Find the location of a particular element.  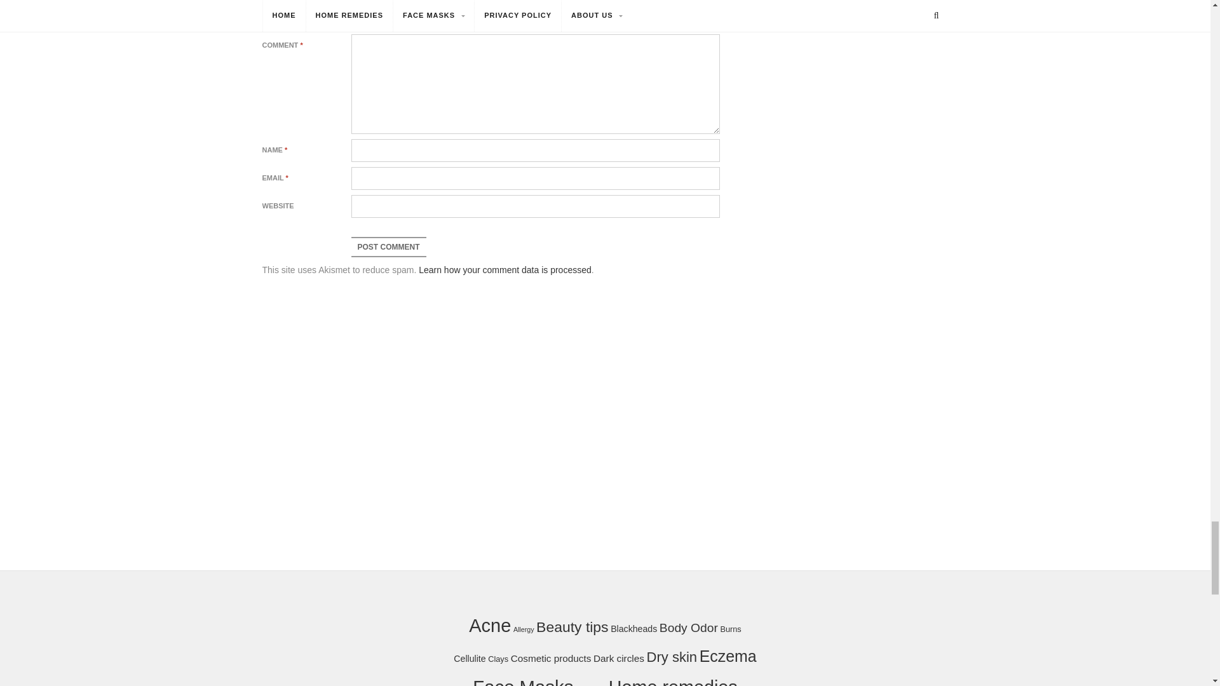

Post Comment is located at coordinates (388, 246).